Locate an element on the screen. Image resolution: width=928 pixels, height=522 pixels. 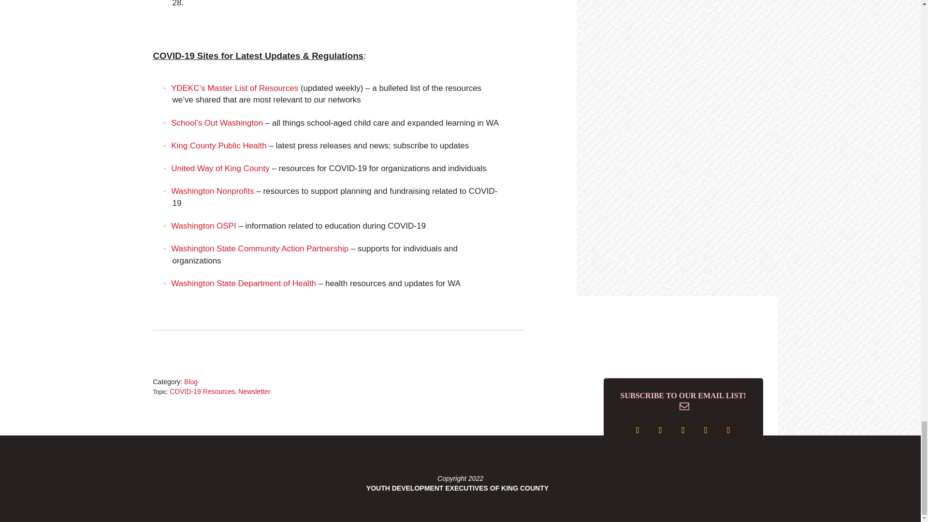
Default Label is located at coordinates (706, 429).